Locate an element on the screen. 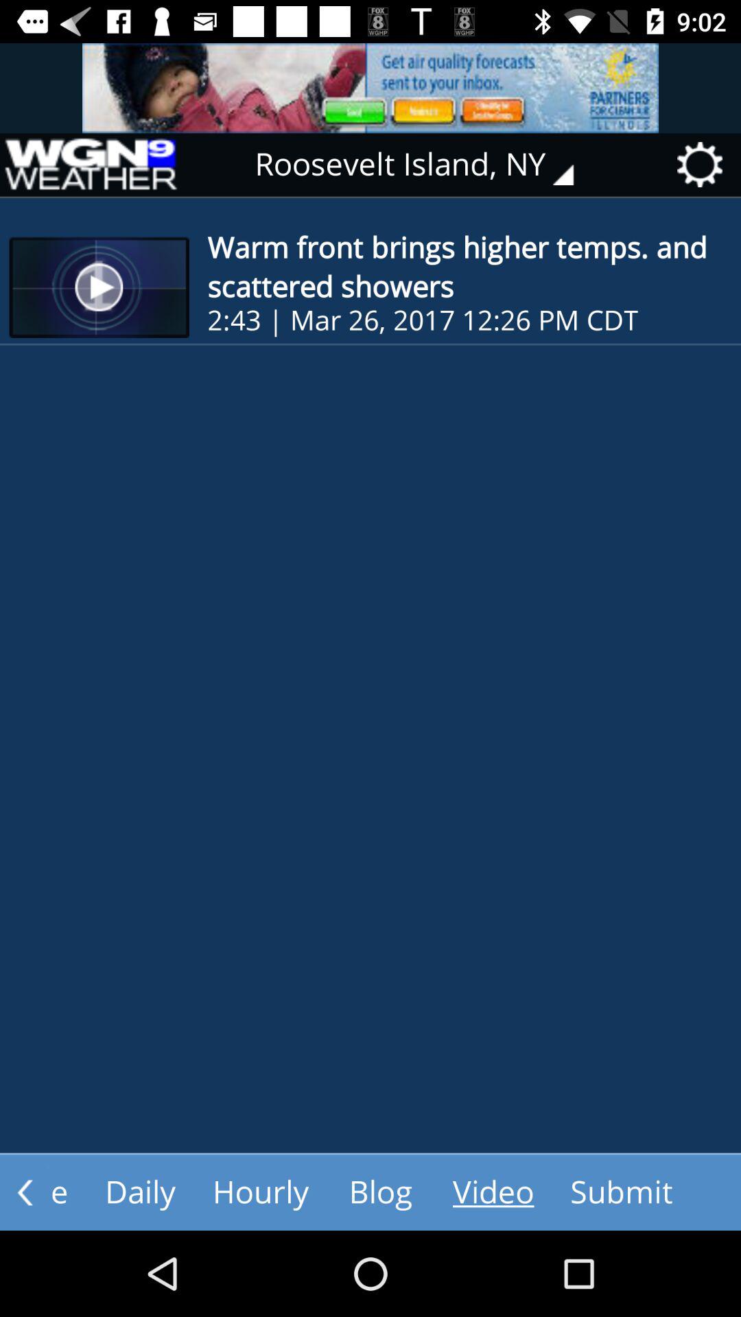 Image resolution: width=741 pixels, height=1317 pixels. select daily is located at coordinates (141, 1193).